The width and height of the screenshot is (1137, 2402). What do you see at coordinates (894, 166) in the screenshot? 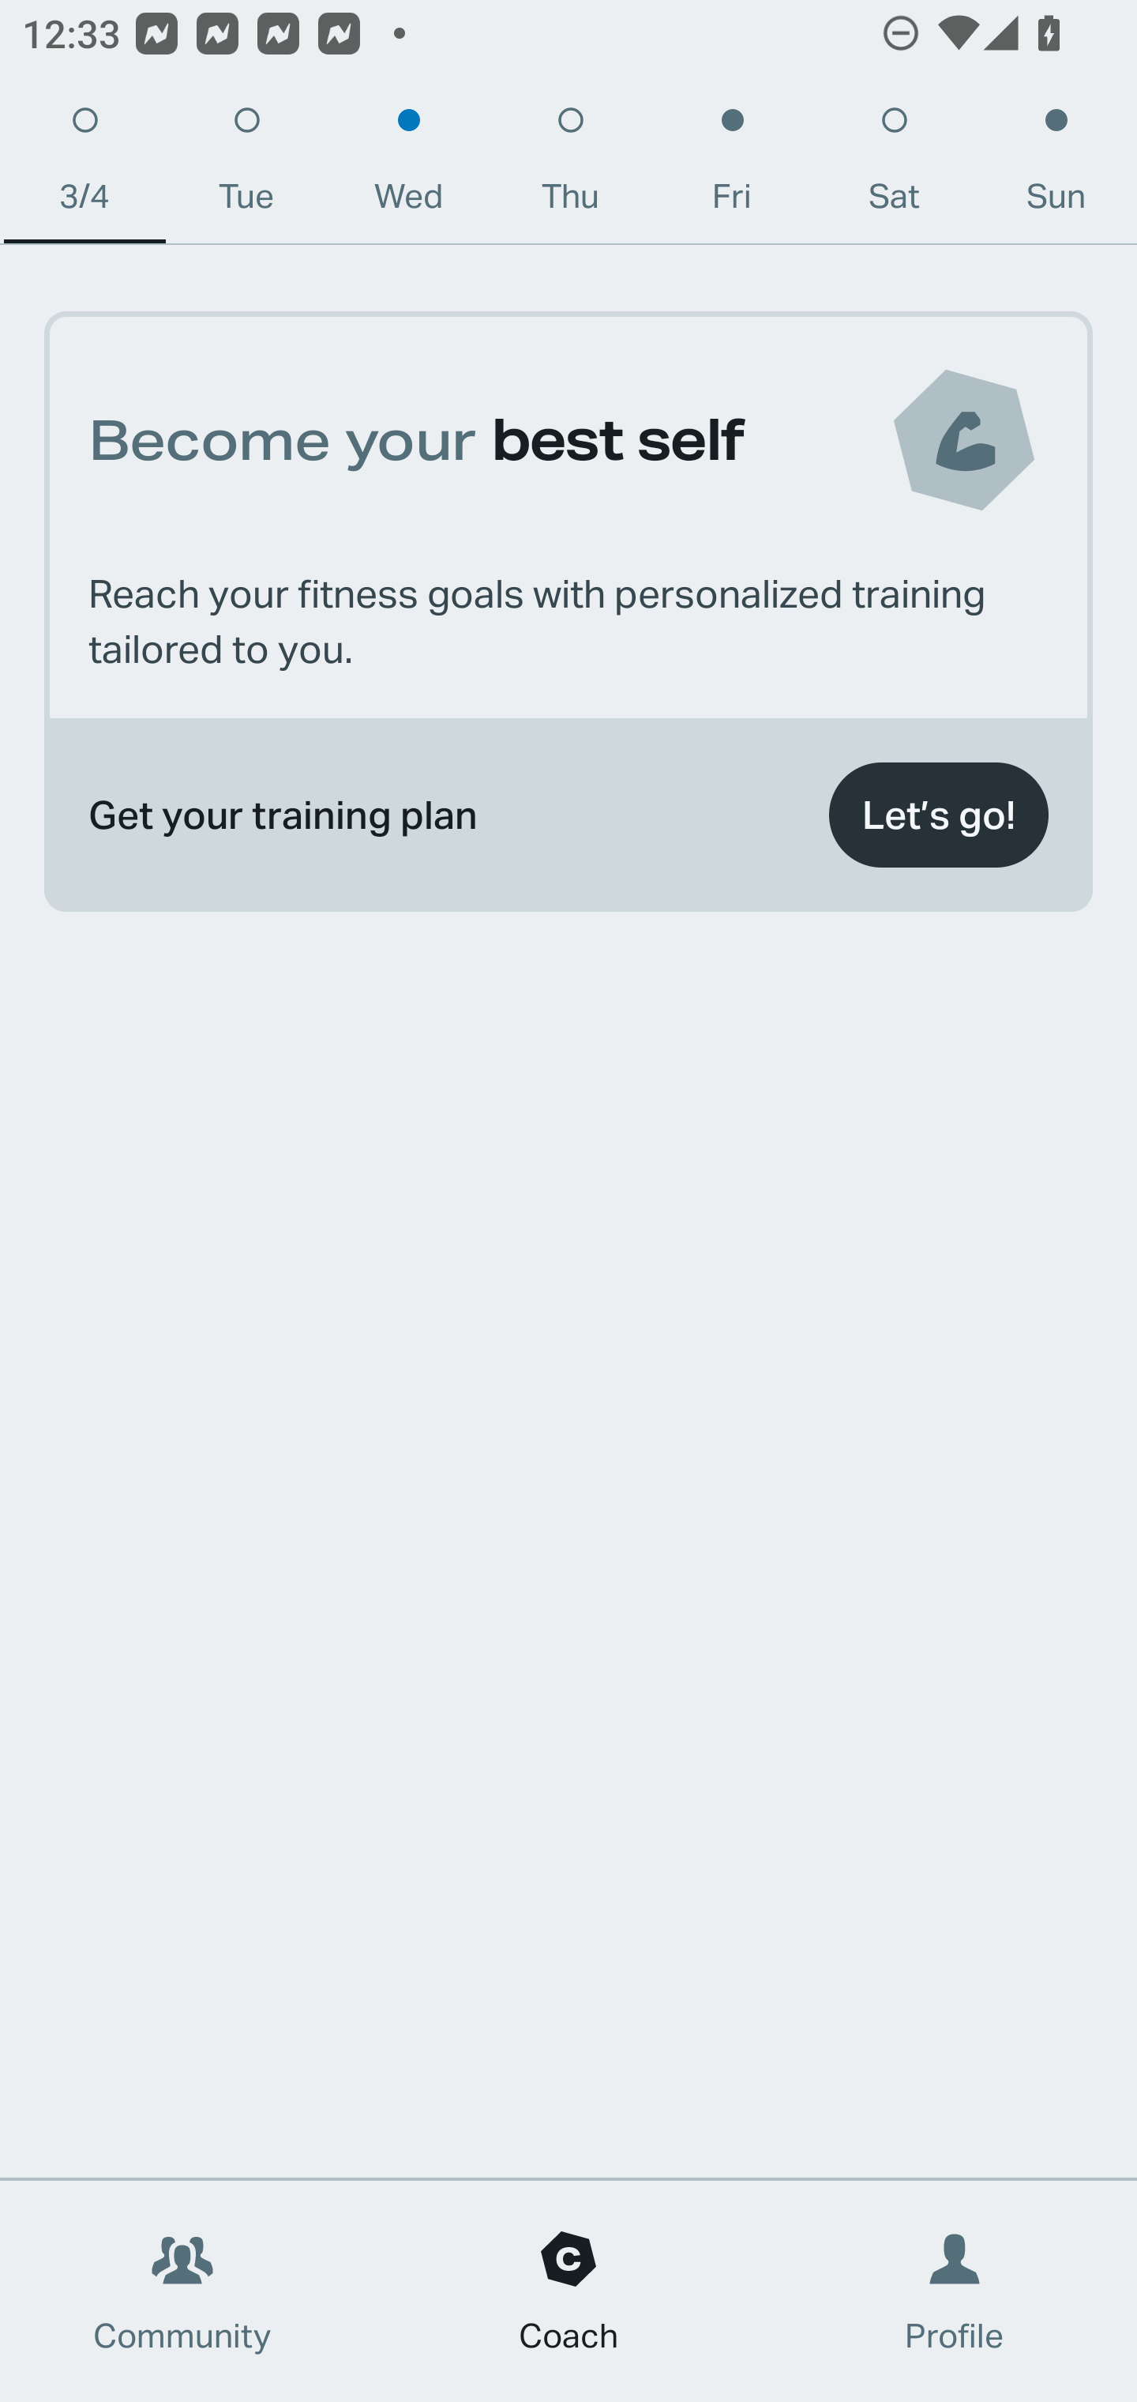
I see `Sat` at bounding box center [894, 166].